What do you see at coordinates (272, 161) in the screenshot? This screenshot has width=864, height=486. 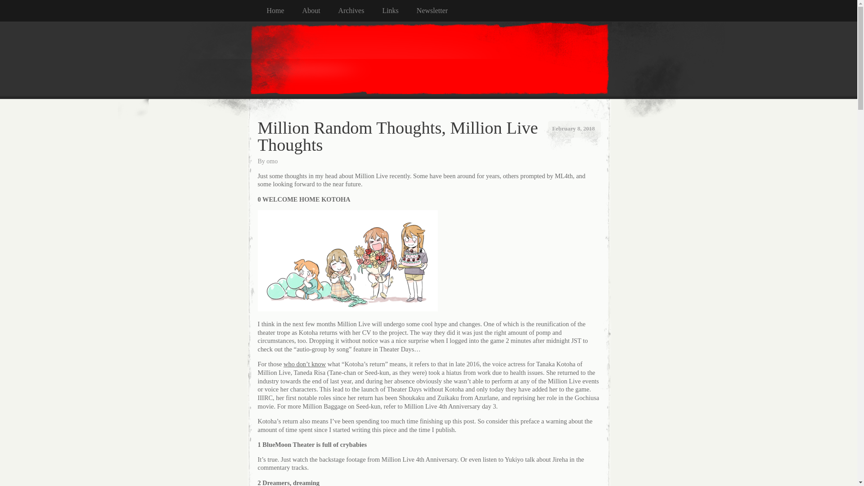 I see `omo` at bounding box center [272, 161].